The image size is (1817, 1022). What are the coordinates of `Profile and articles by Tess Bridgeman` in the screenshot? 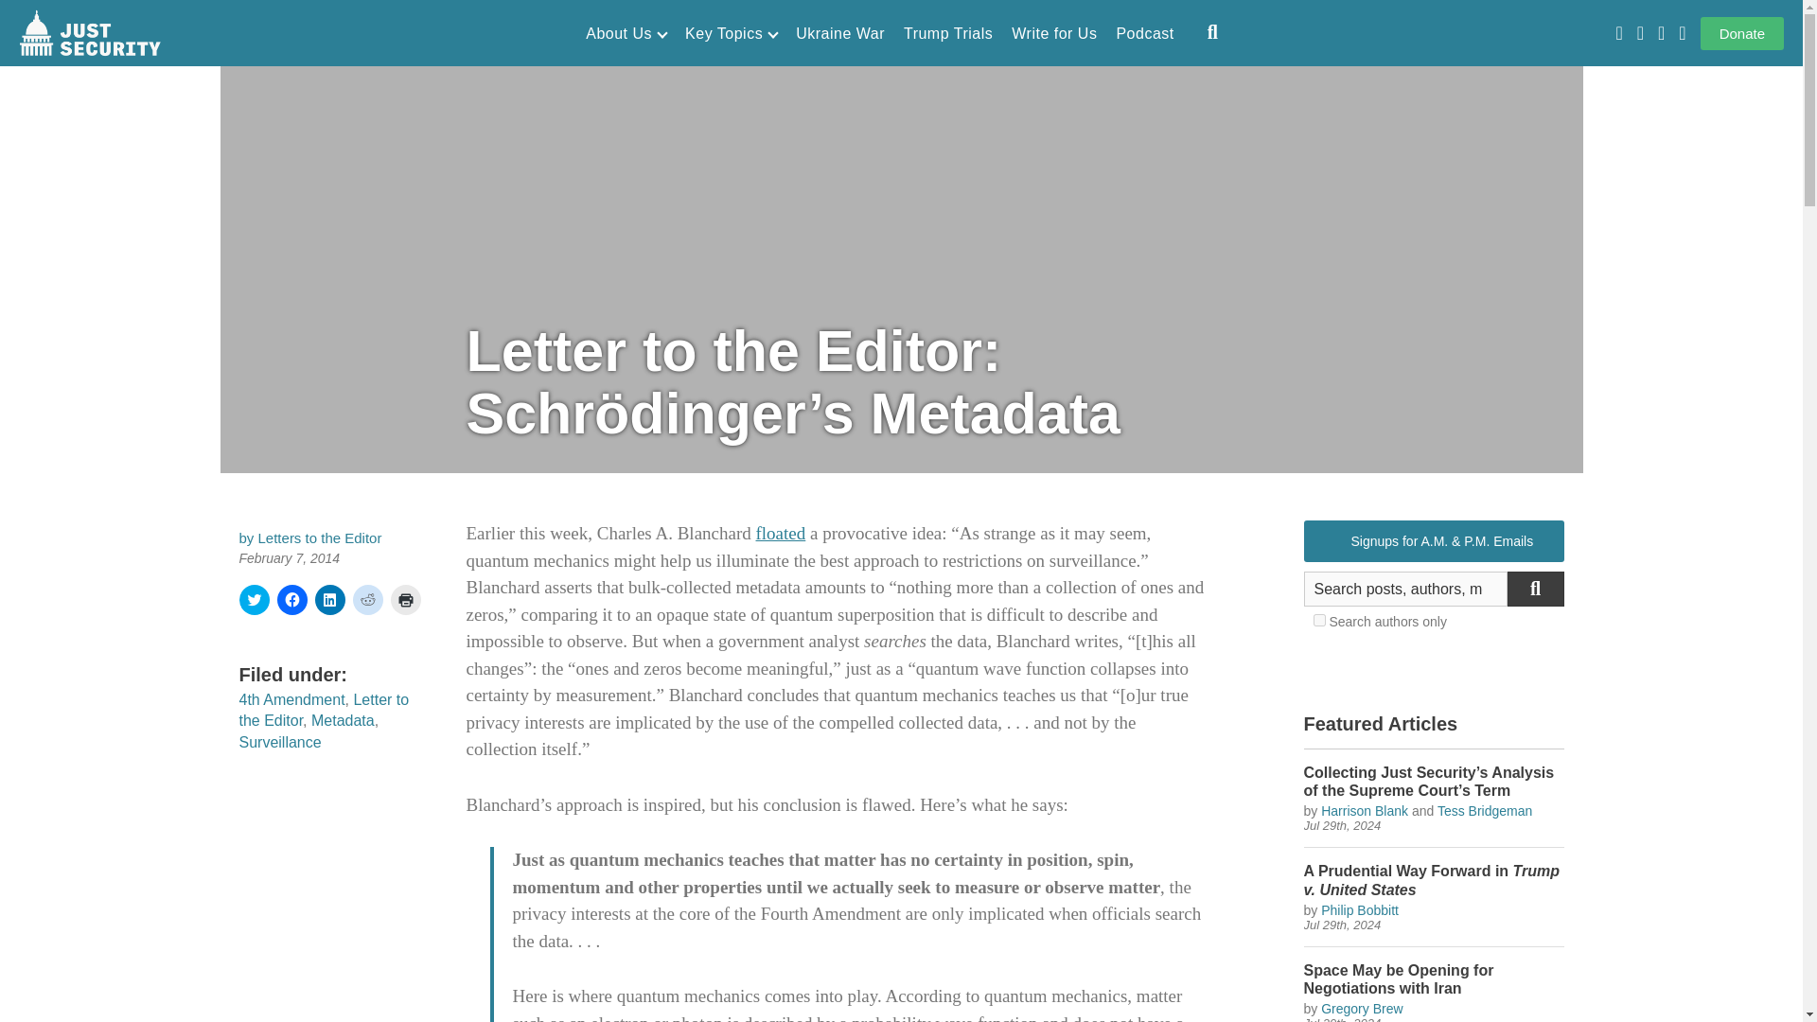 It's located at (1484, 810).